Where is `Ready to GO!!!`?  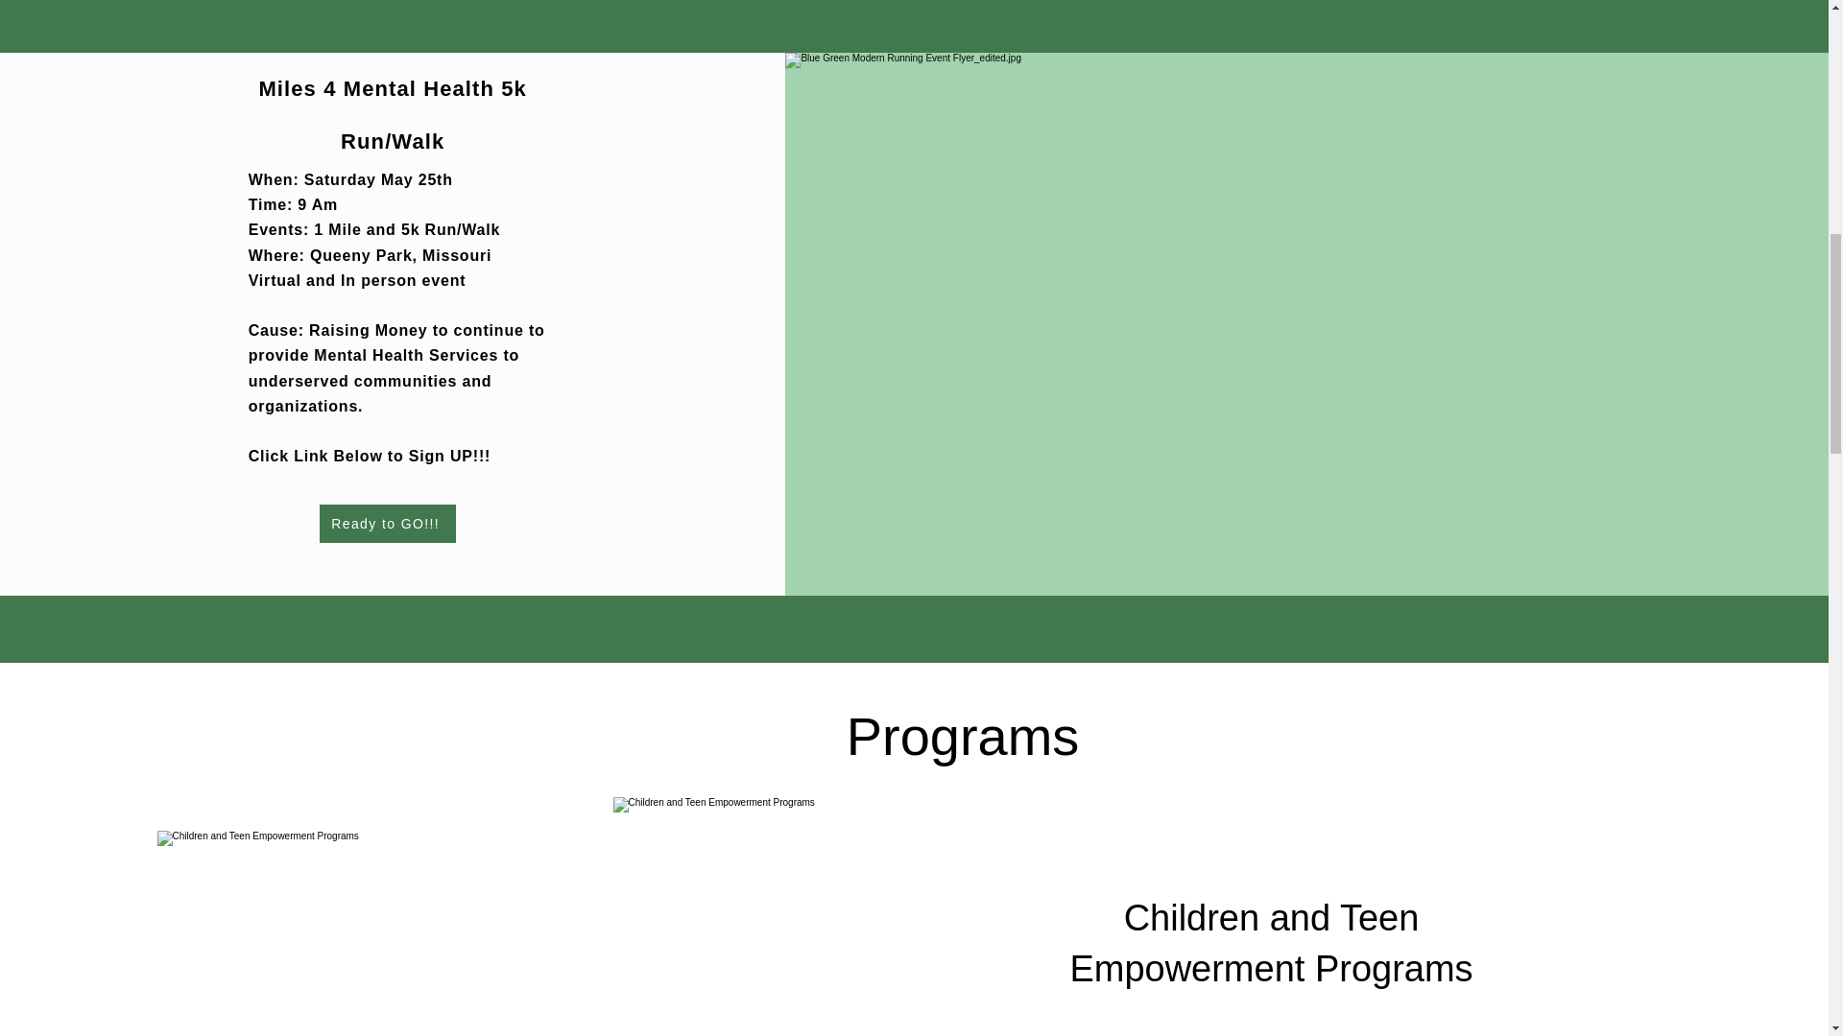
Ready to GO!!! is located at coordinates (387, 523).